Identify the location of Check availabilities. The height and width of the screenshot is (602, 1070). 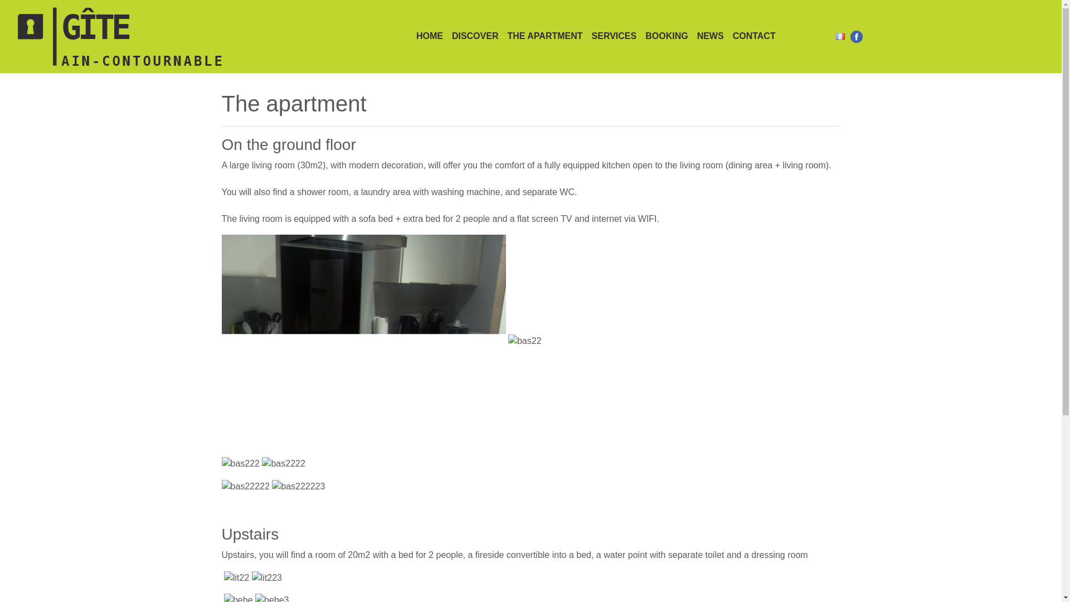
(667, 36).